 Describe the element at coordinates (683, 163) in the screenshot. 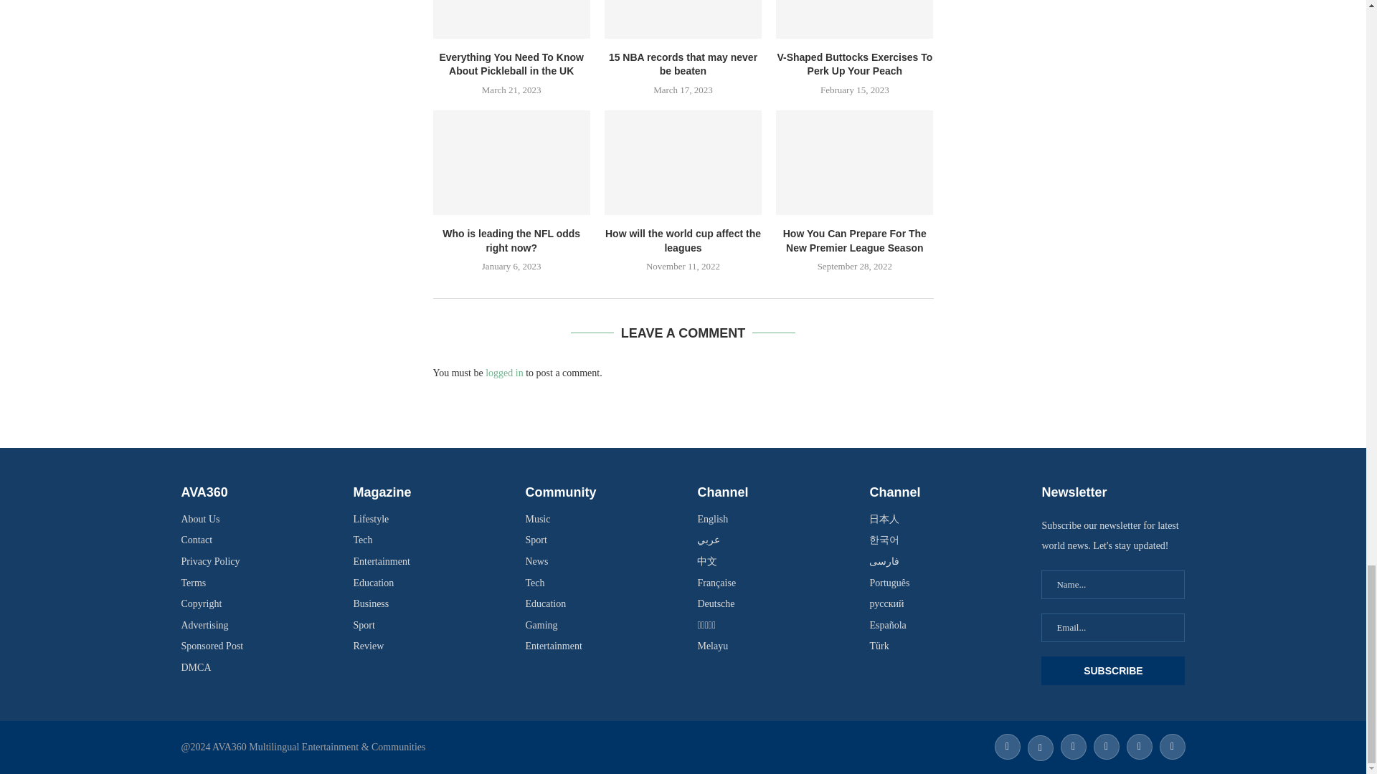

I see `How will the world cup affect the leagues` at that location.